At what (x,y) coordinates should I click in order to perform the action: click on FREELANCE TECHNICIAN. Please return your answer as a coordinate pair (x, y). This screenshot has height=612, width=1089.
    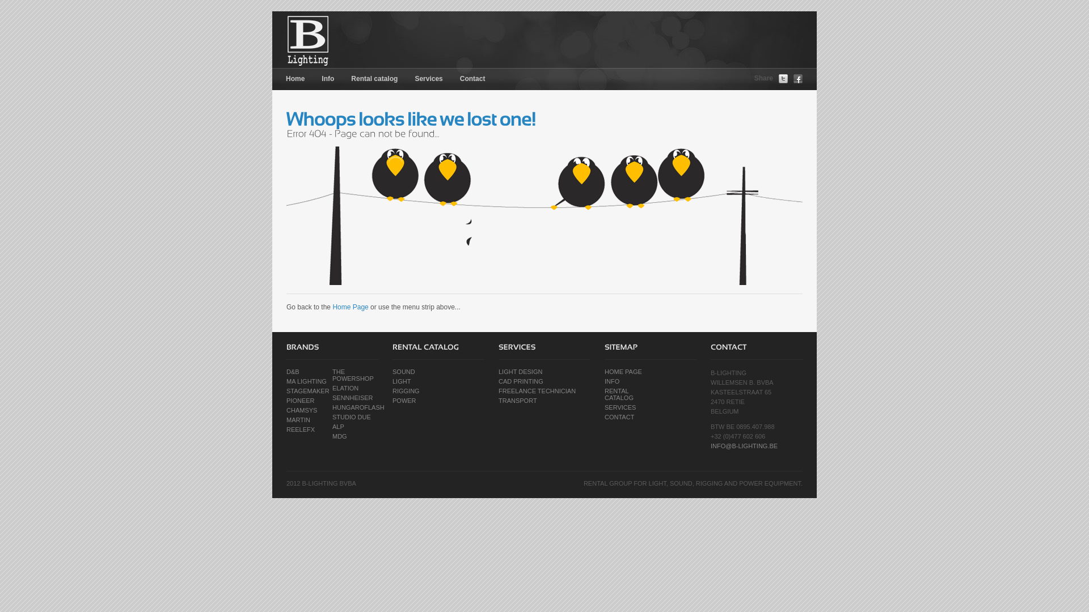
    Looking at the image, I should click on (537, 391).